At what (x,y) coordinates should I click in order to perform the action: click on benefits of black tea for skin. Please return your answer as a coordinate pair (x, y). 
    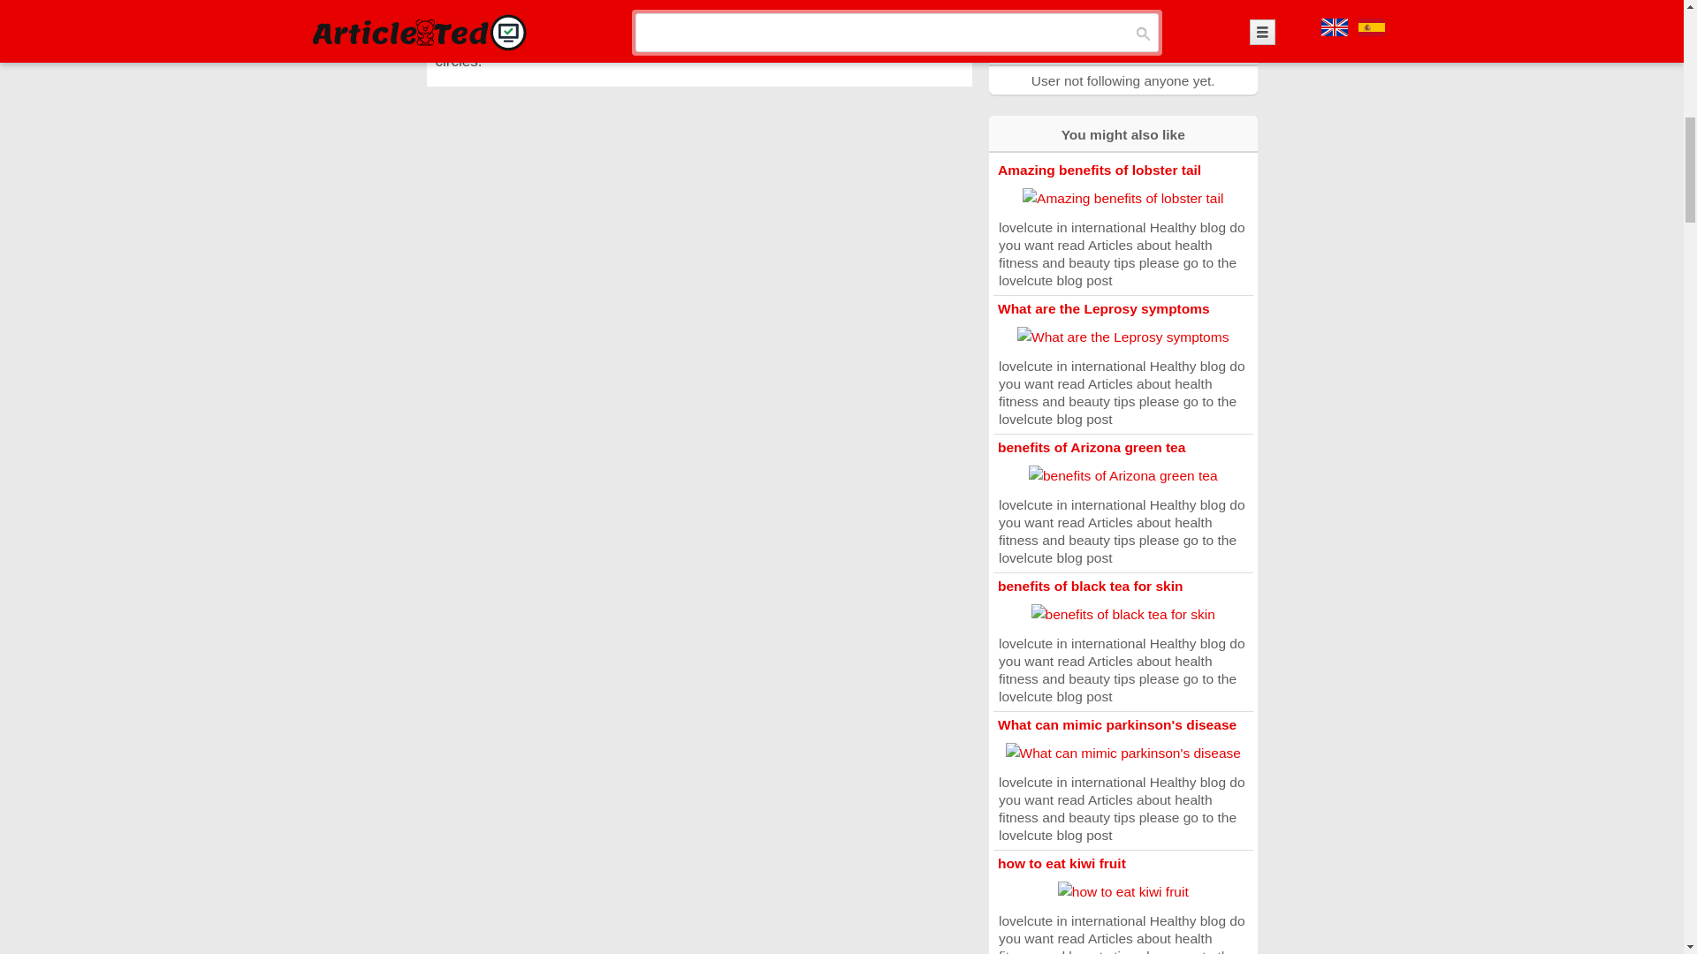
    Looking at the image, I should click on (1090, 585).